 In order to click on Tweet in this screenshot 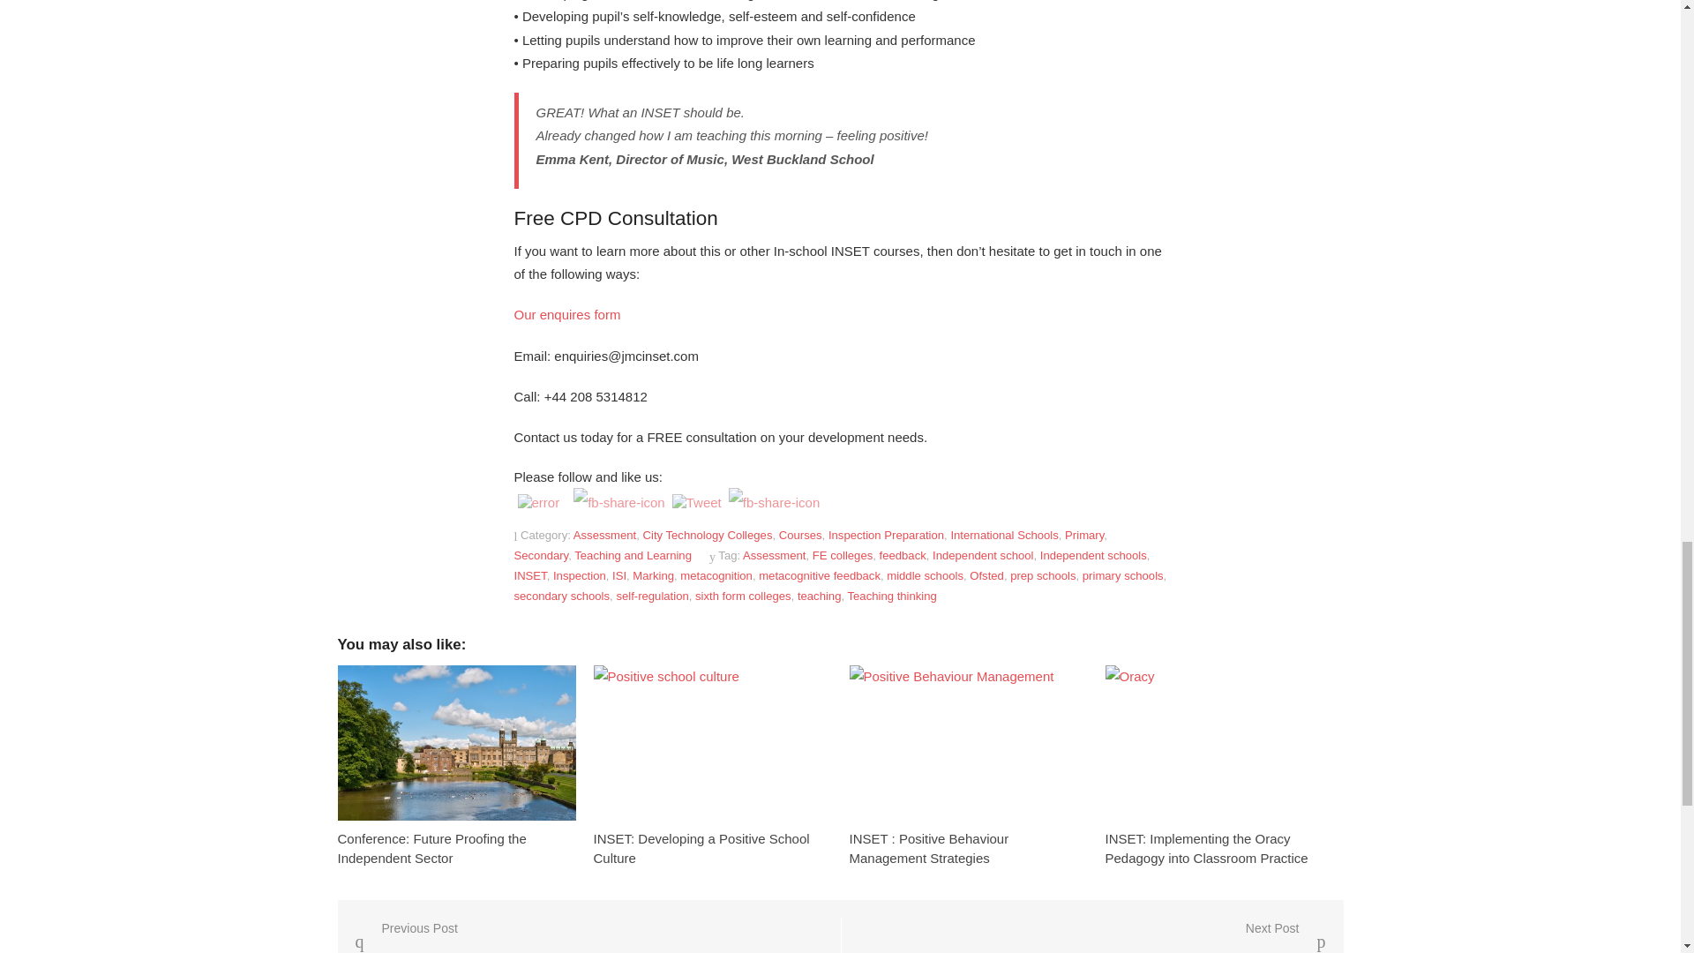, I will do `click(697, 503)`.